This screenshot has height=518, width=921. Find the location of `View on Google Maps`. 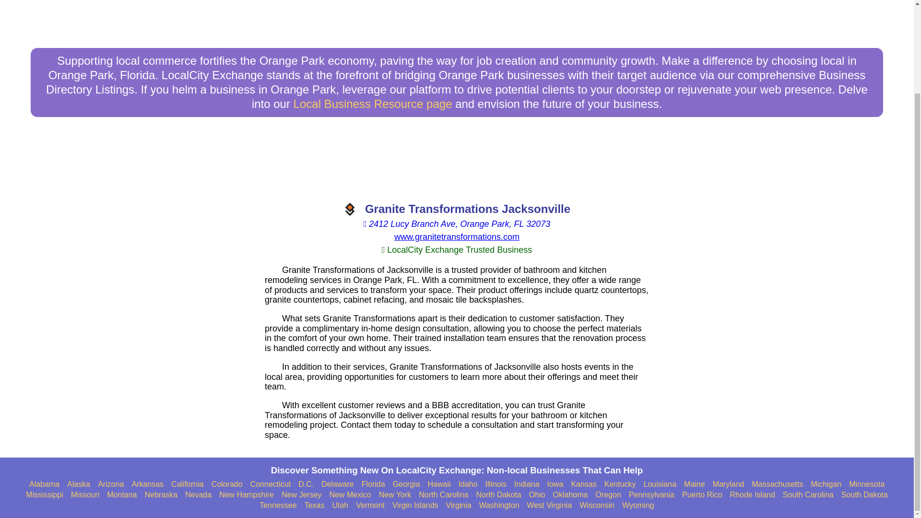

View on Google Maps is located at coordinates (457, 224).